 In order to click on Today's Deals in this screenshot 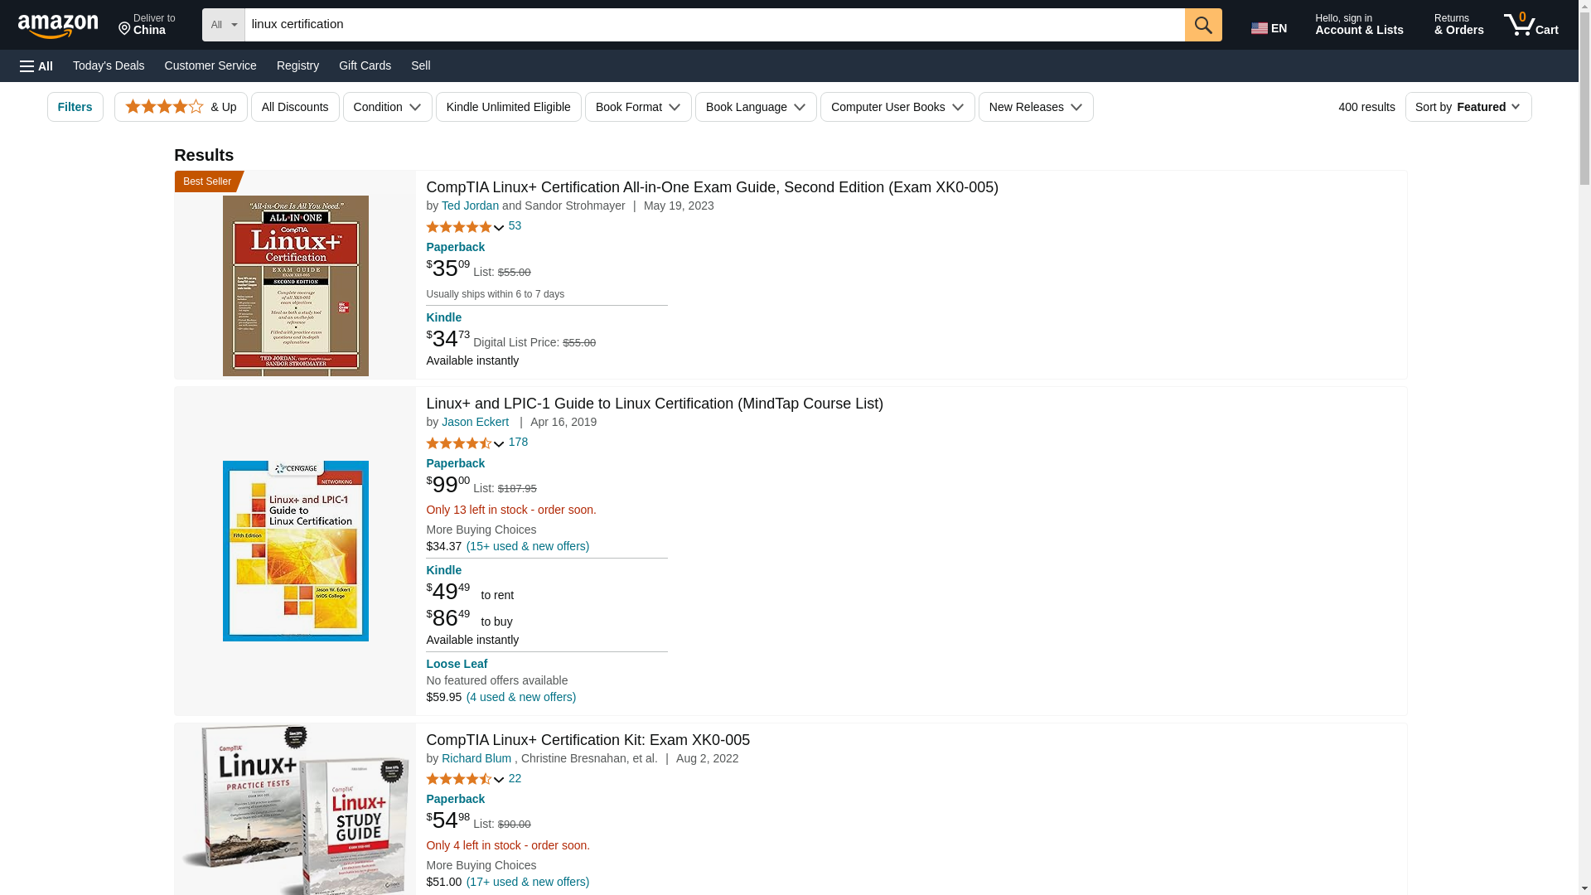, I will do `click(109, 65)`.